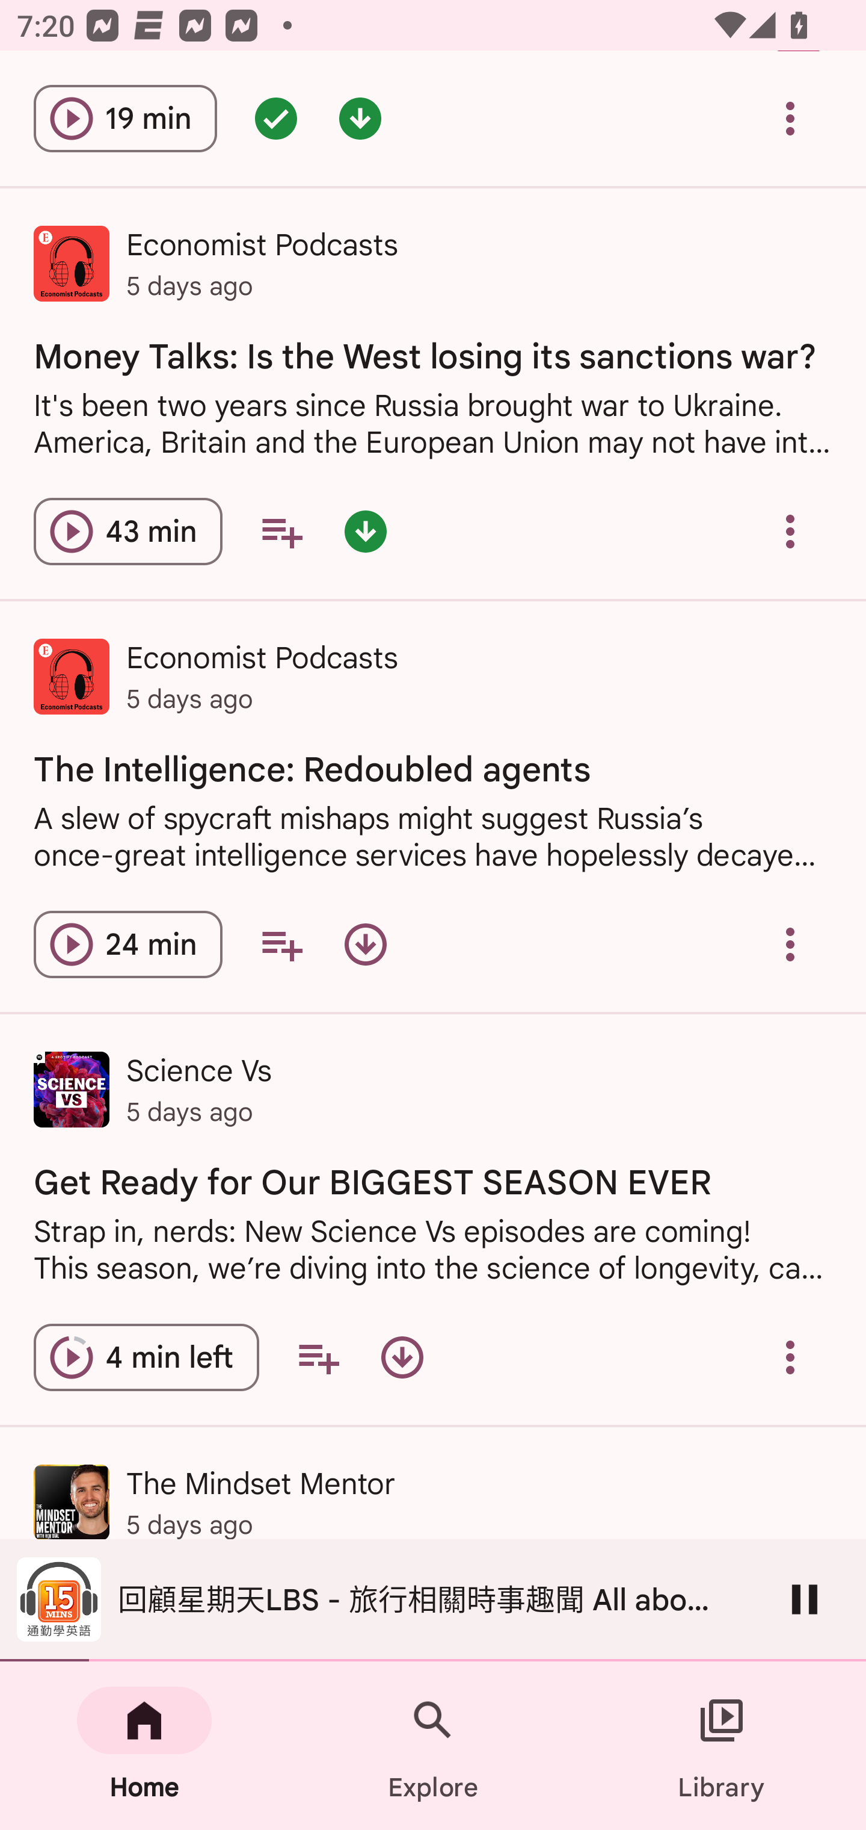  Describe the element at coordinates (805, 1599) in the screenshot. I see `Pause` at that location.